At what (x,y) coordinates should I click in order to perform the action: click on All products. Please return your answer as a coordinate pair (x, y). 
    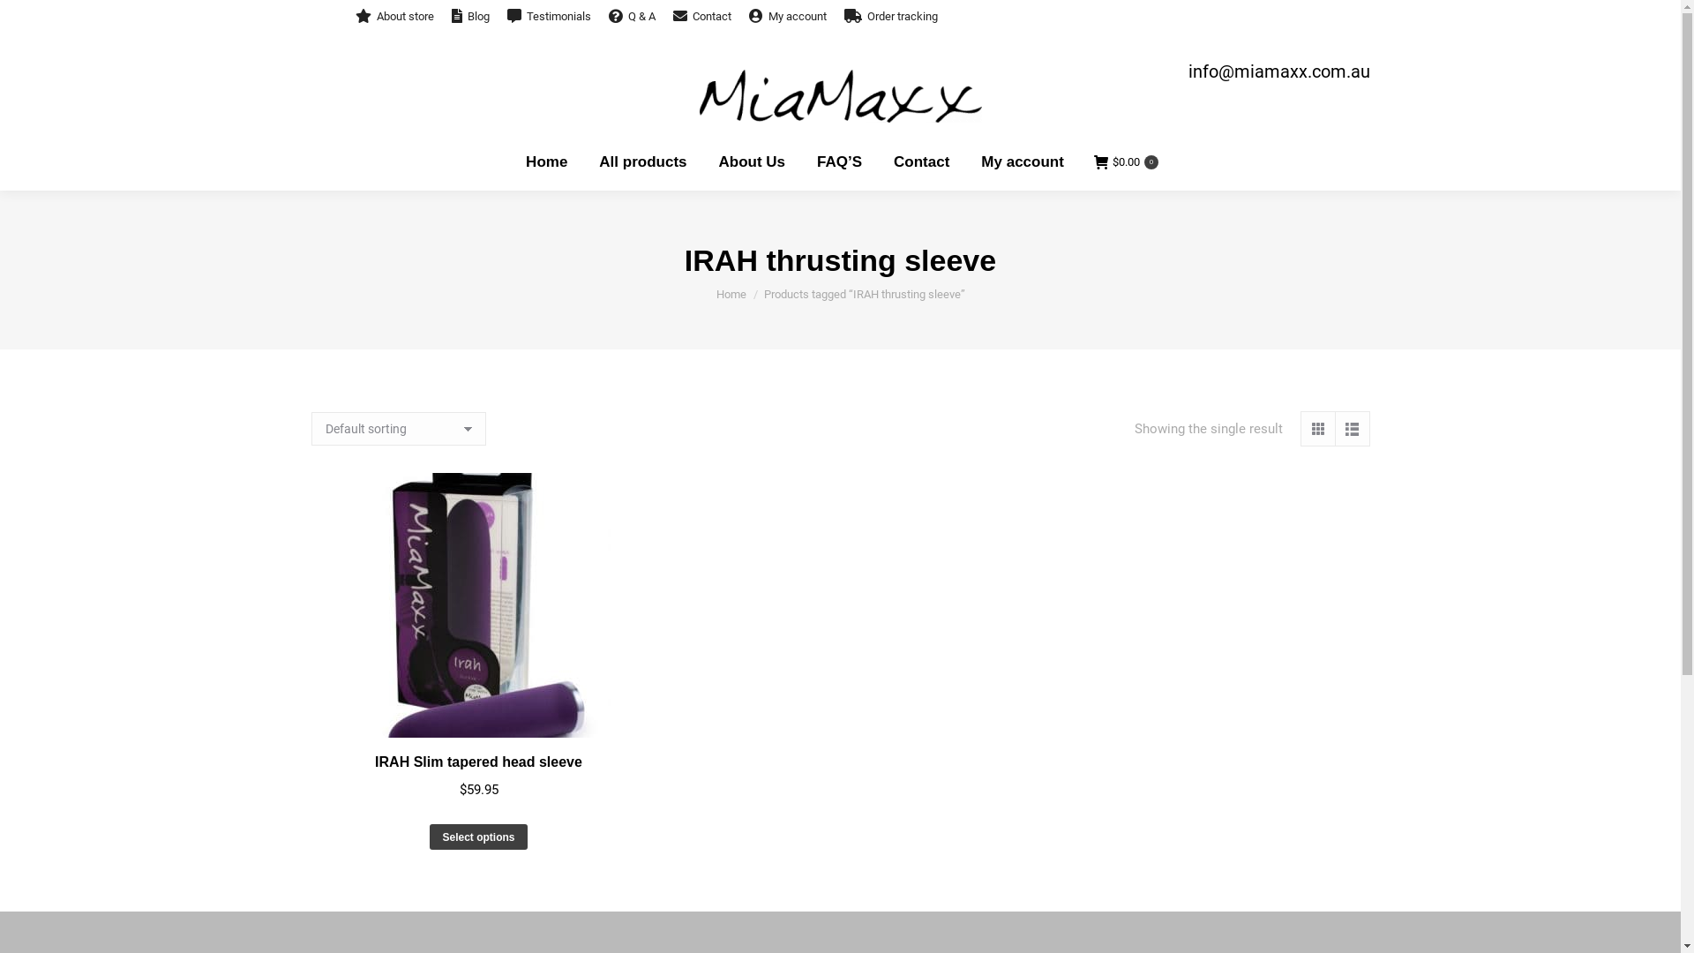
    Looking at the image, I should click on (642, 162).